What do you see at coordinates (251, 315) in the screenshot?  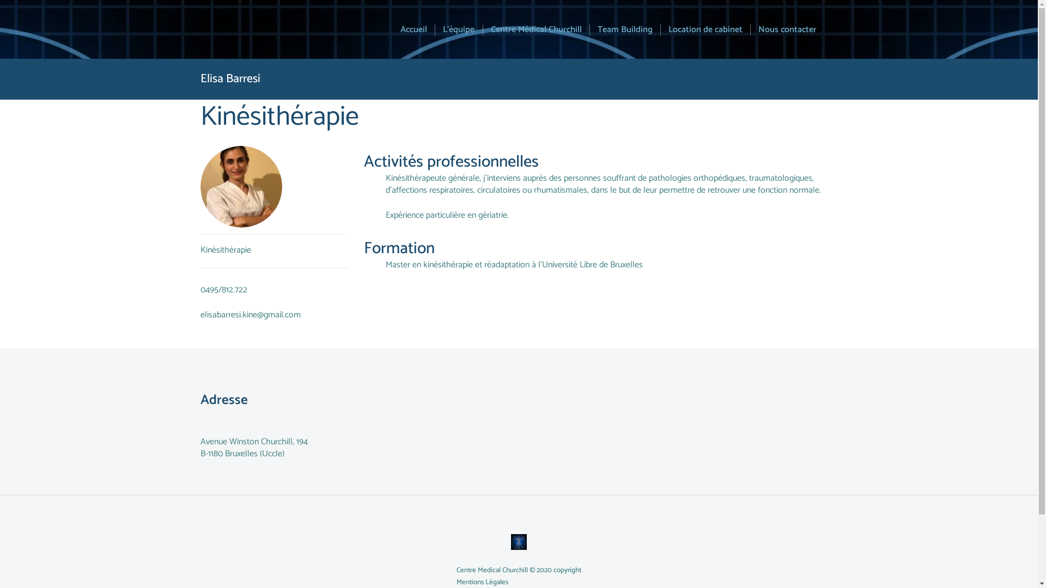 I see `elisabarresi.kine@gmail.com` at bounding box center [251, 315].